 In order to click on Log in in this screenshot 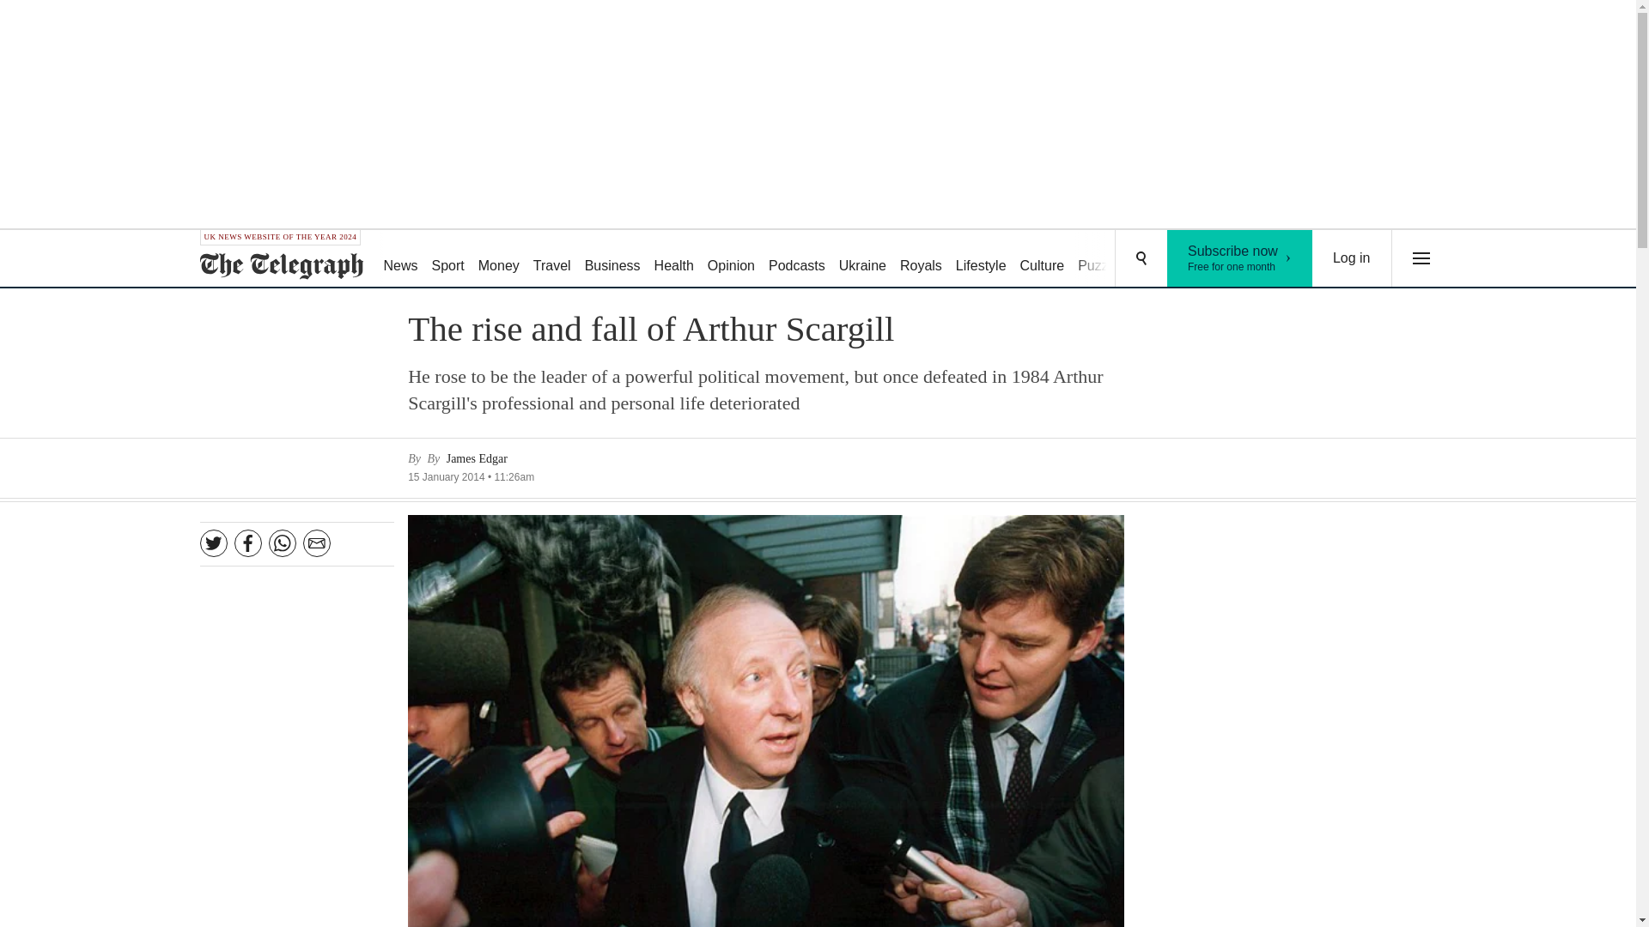, I will do `click(1240, 257)`.